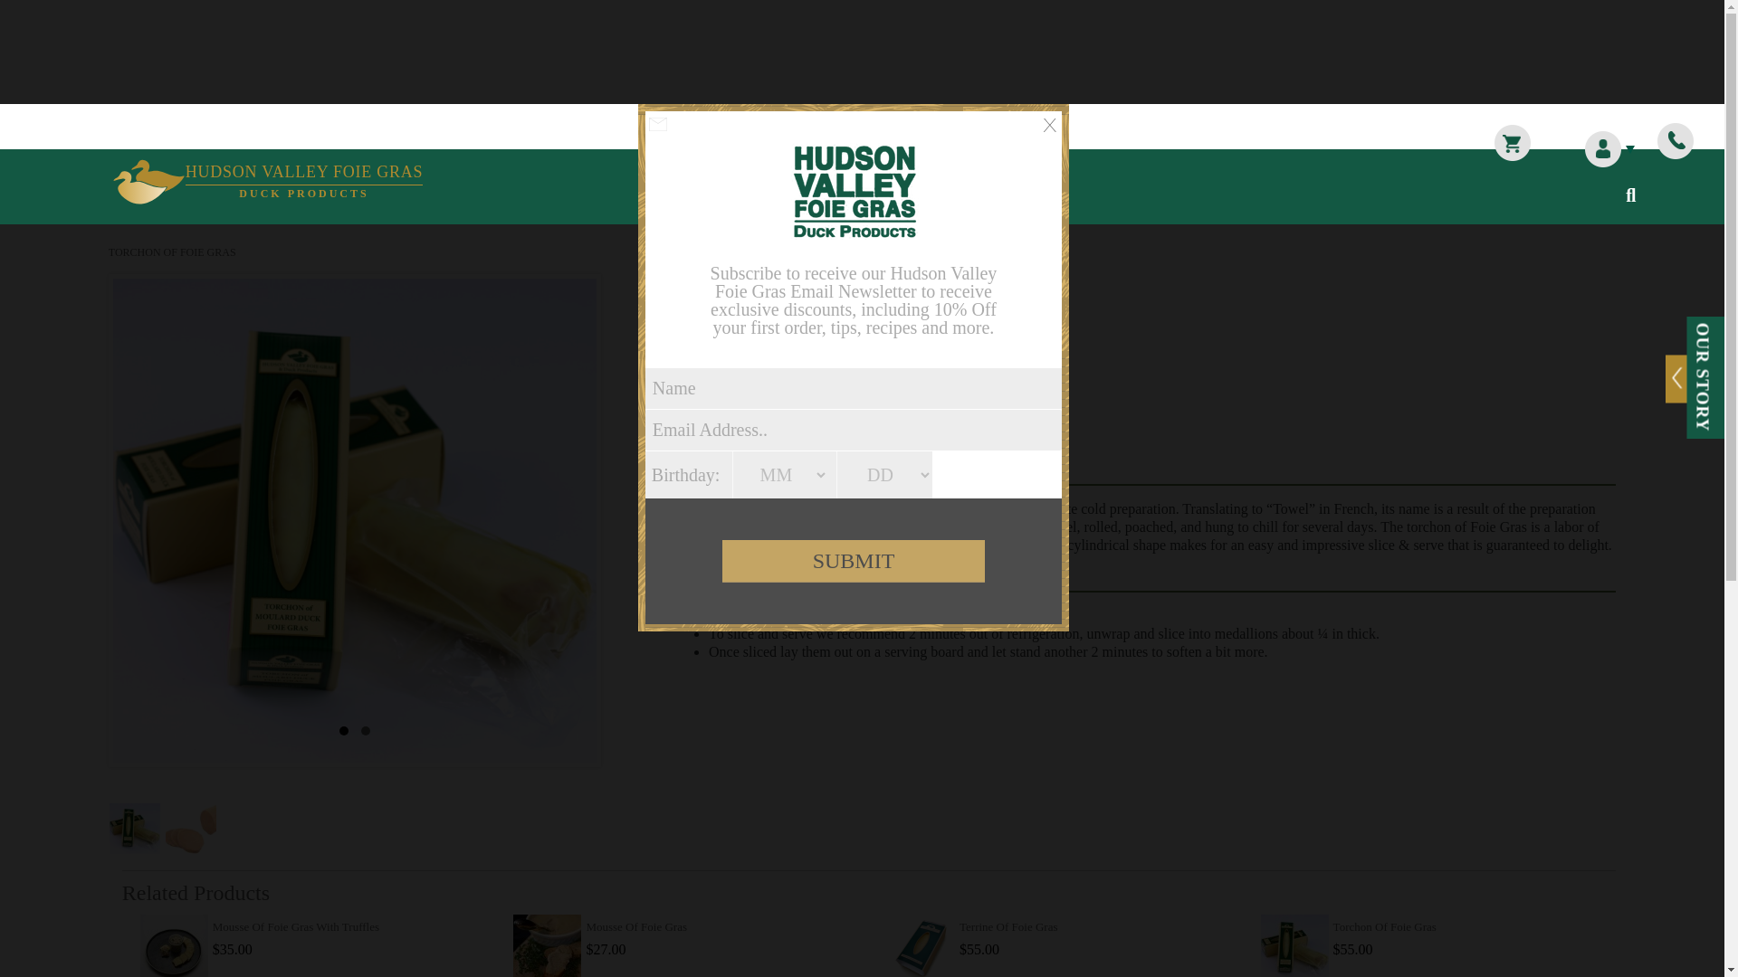  What do you see at coordinates (853, 389) in the screenshot?
I see `Email Address..` at bounding box center [853, 389].